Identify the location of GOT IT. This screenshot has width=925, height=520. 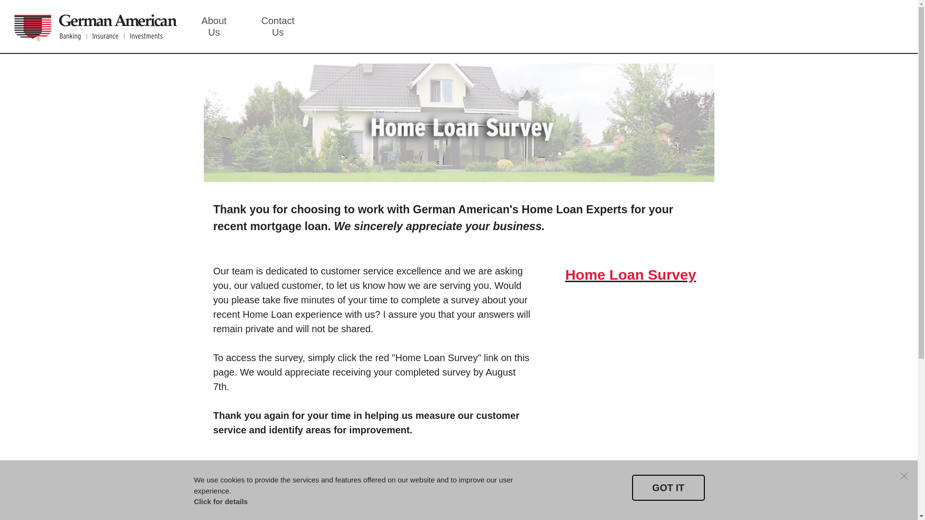
(668, 488).